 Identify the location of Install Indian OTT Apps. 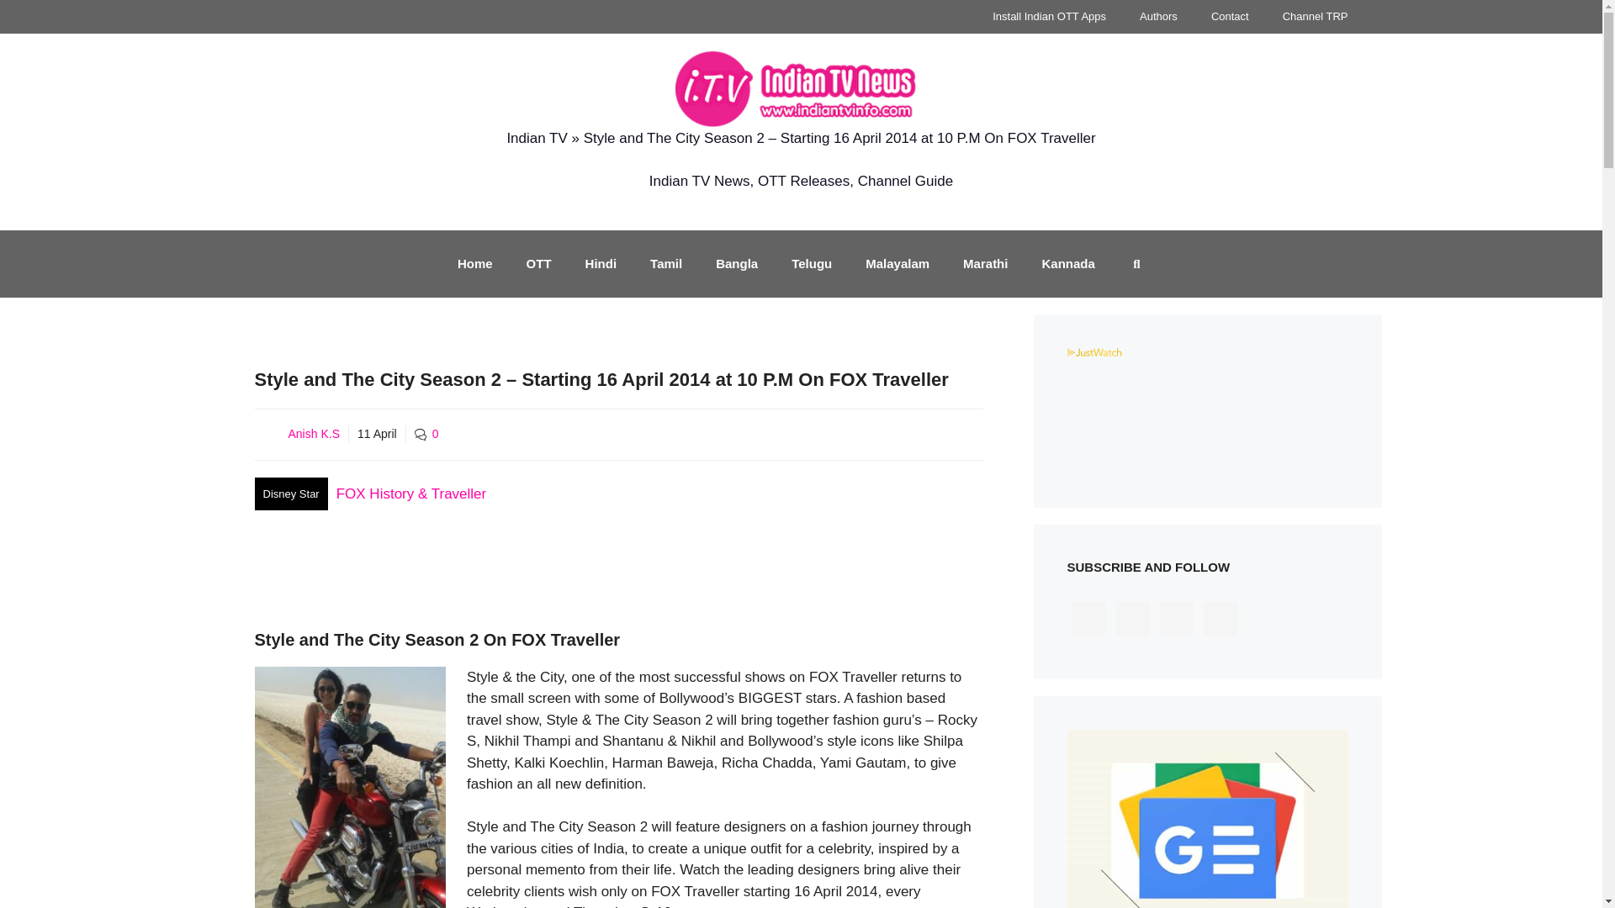
(1048, 17).